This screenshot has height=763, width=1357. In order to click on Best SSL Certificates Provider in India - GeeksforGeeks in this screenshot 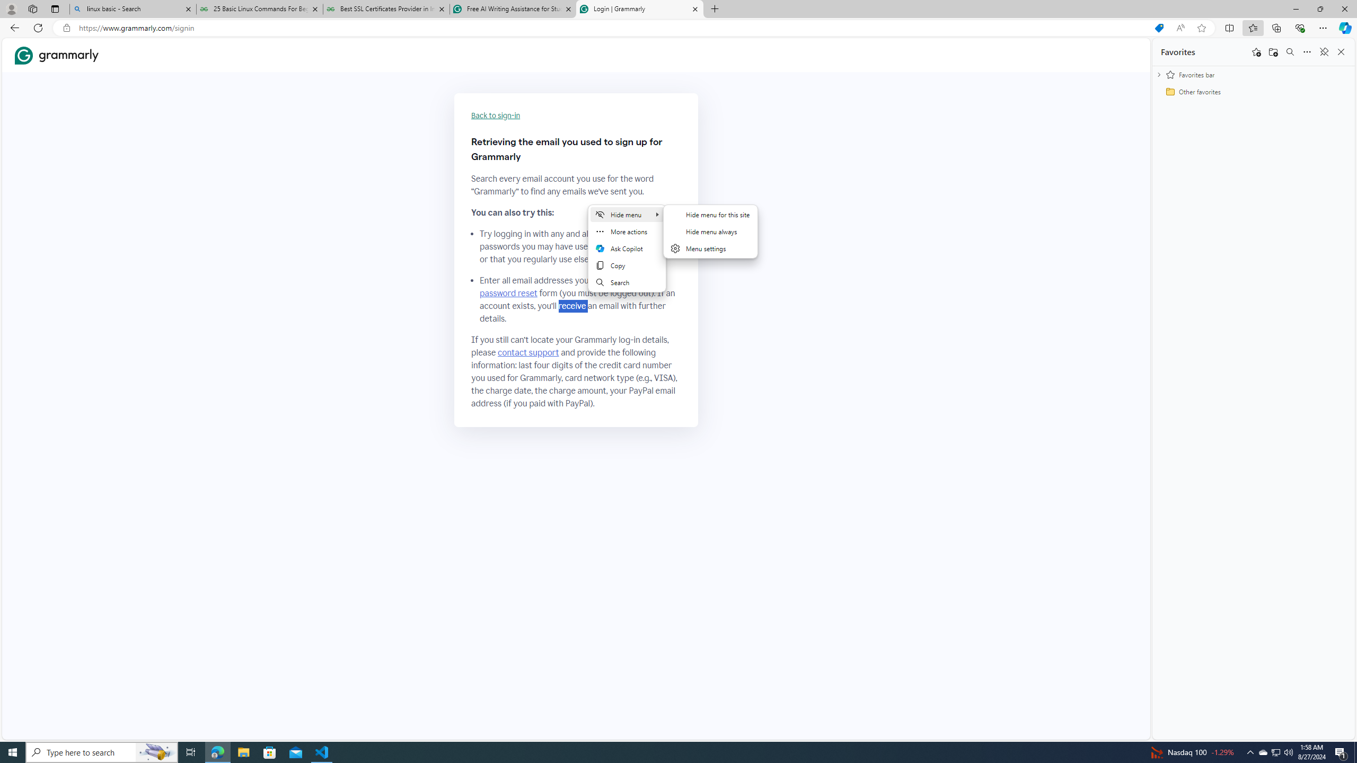, I will do `click(386, 9)`.